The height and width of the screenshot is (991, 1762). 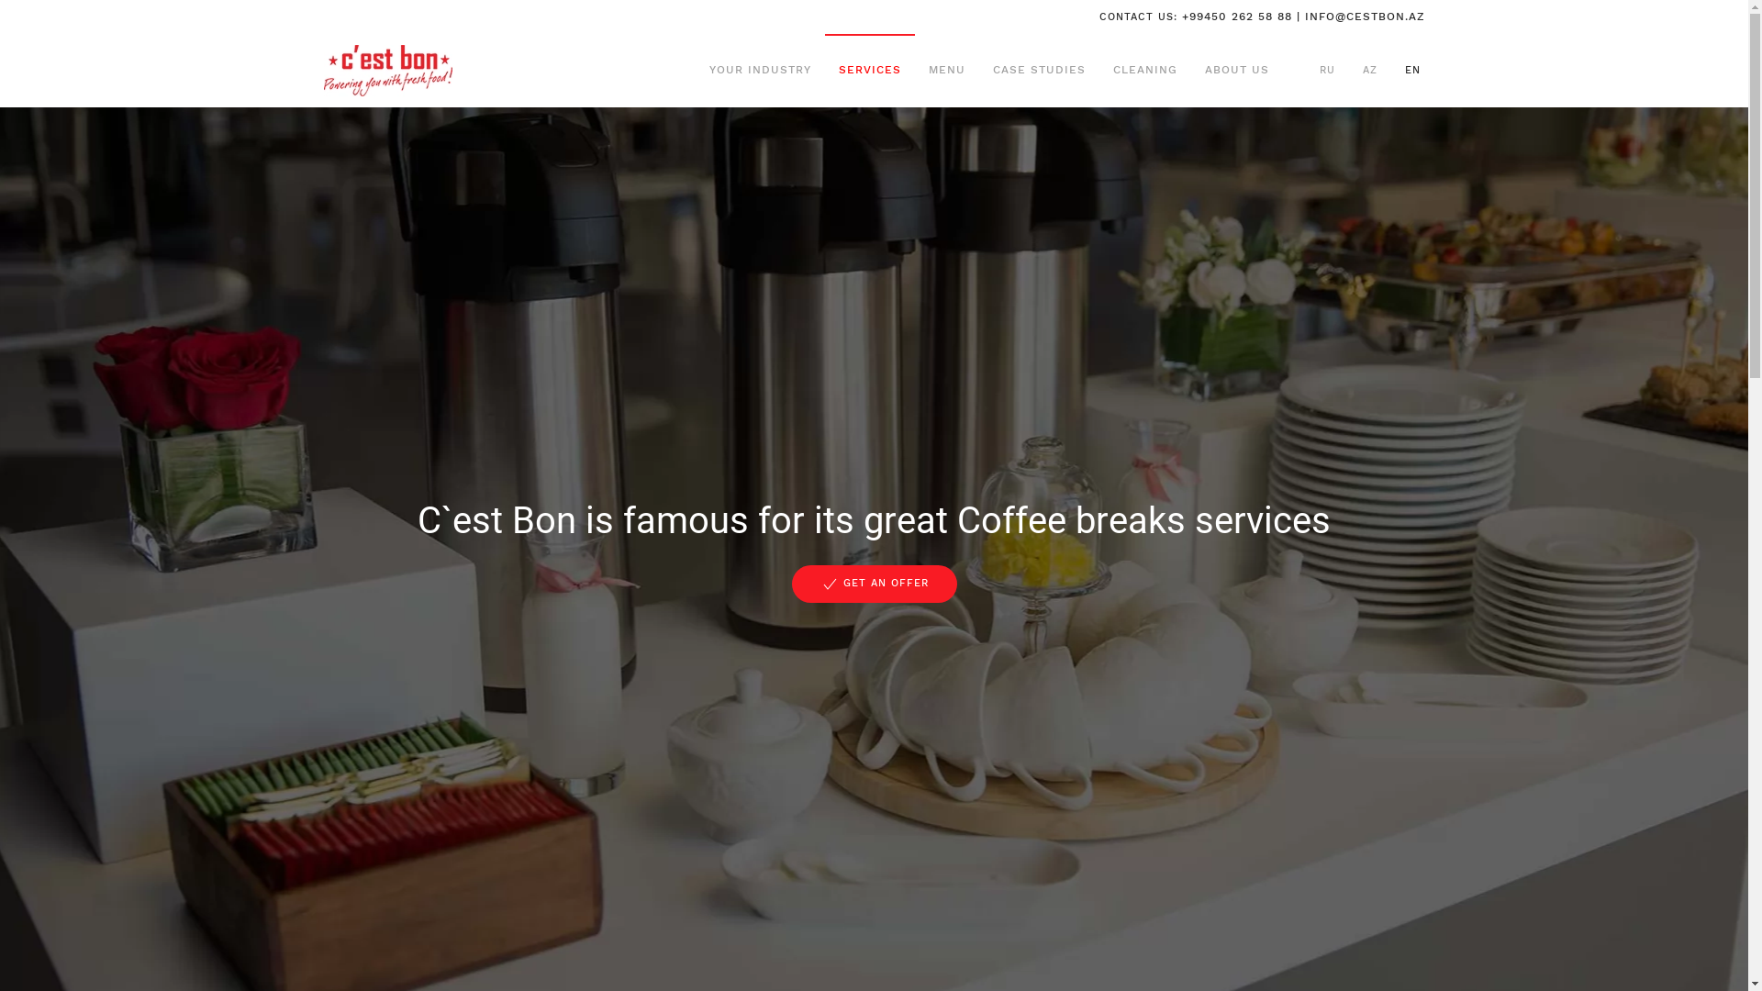 I want to click on CASE STUDIES, so click(x=1039, y=71).